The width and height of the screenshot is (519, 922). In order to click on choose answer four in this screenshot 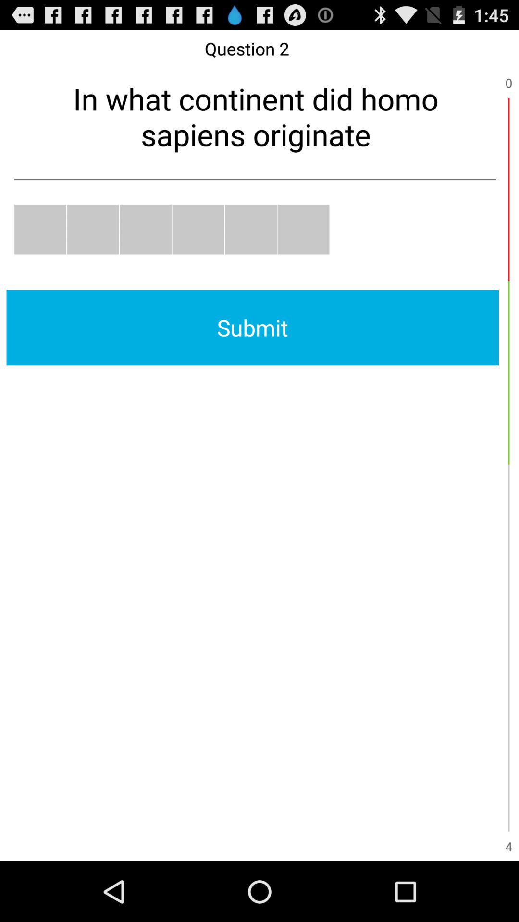, I will do `click(198, 230)`.